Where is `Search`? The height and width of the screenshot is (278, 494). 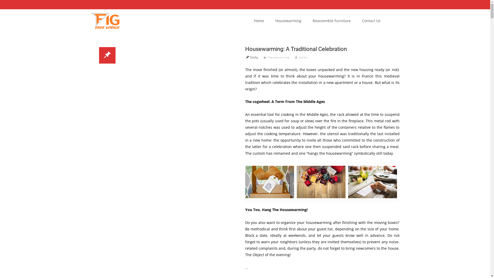 Search is located at coordinates (6, 5).